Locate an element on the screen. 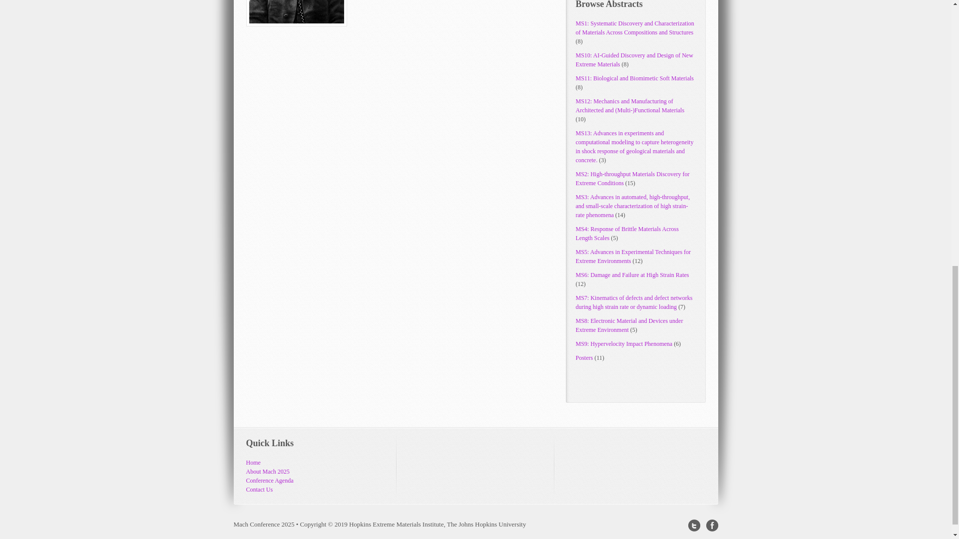 Image resolution: width=959 pixels, height=539 pixels. Home is located at coordinates (253, 463).